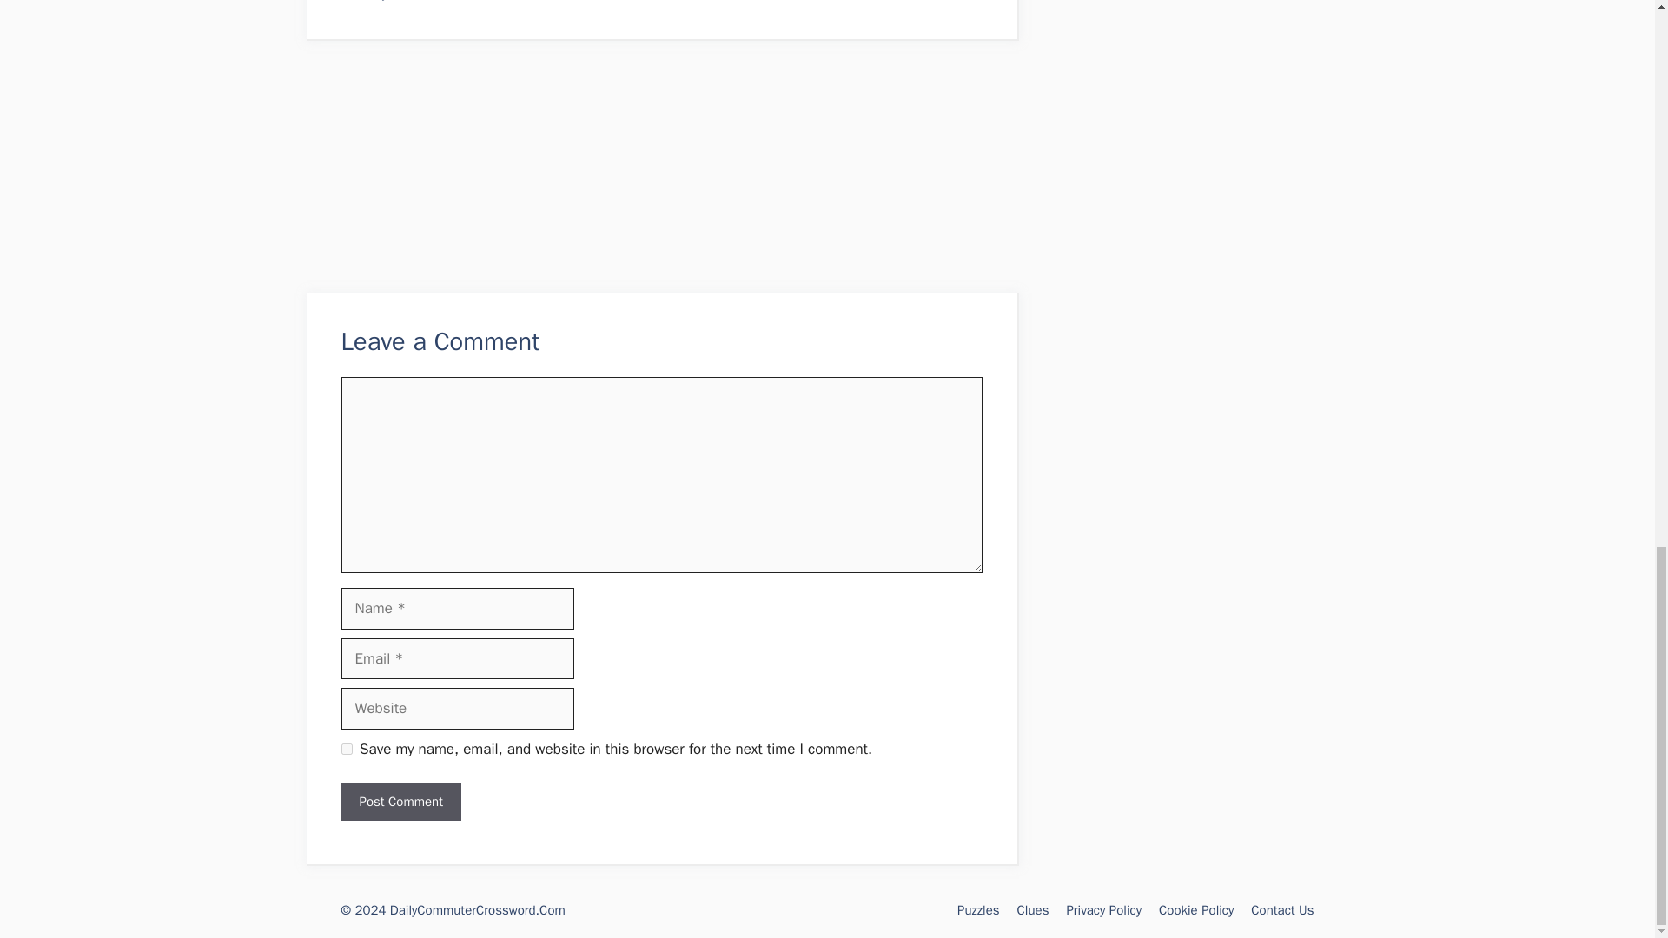  I want to click on Post Comment, so click(400, 802).